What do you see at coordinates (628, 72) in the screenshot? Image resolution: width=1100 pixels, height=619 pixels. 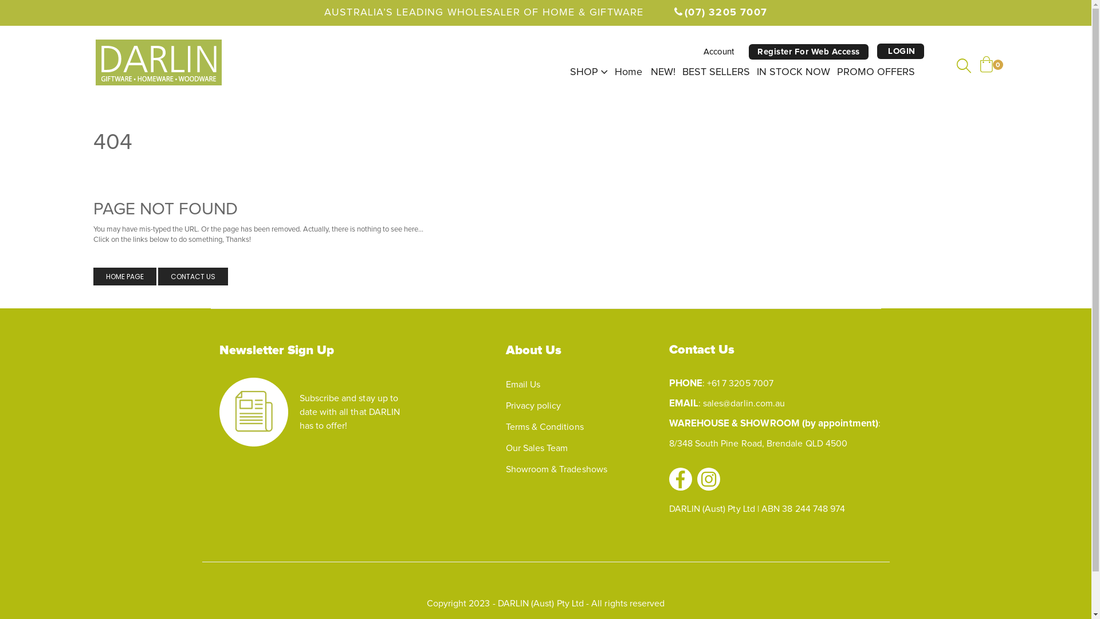 I see `Home` at bounding box center [628, 72].